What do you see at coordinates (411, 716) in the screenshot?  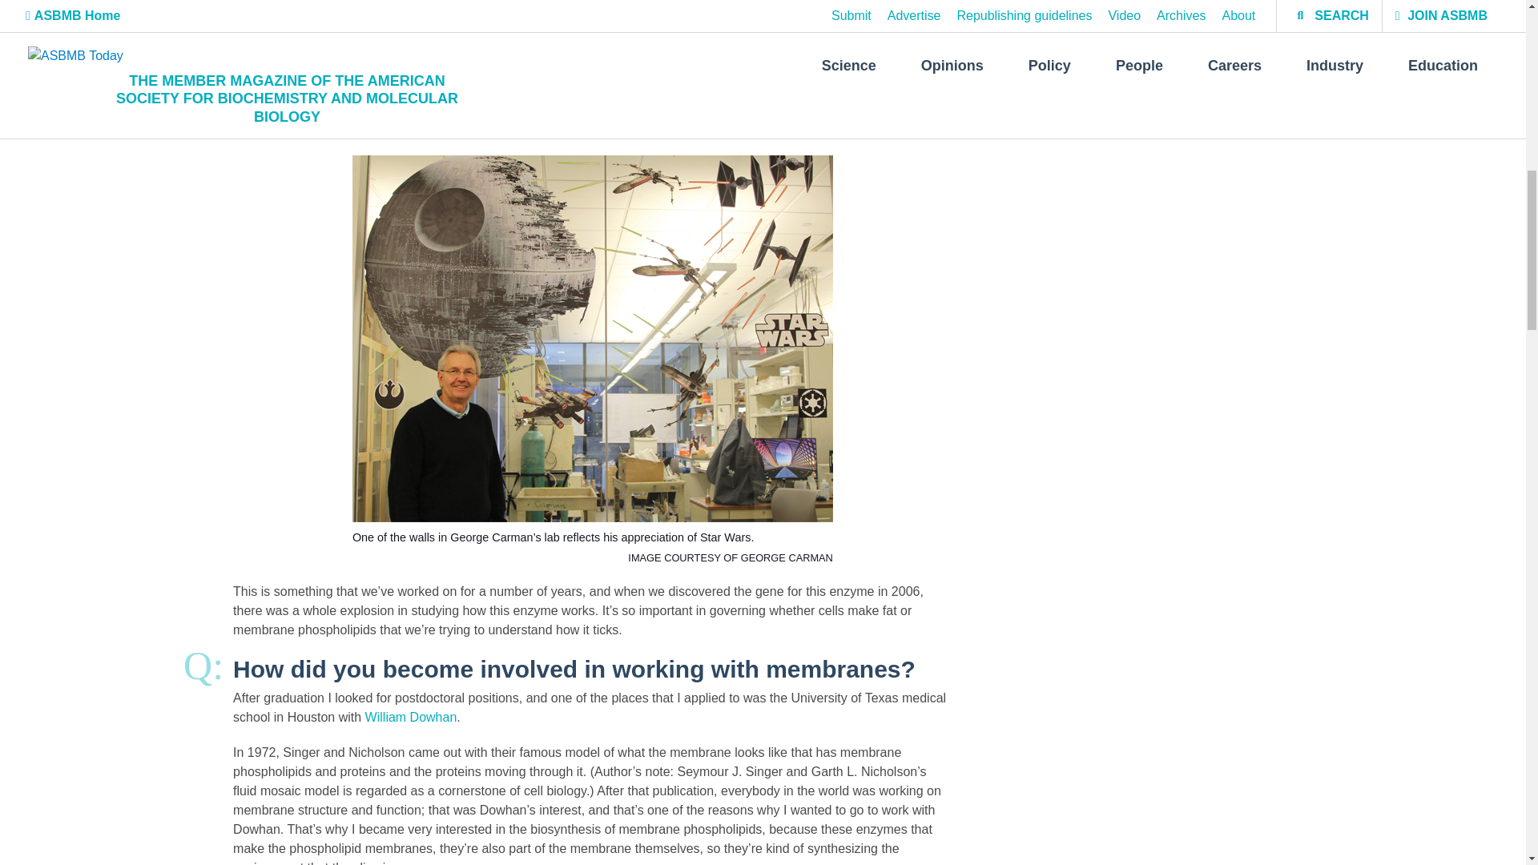 I see `William Dowhan` at bounding box center [411, 716].